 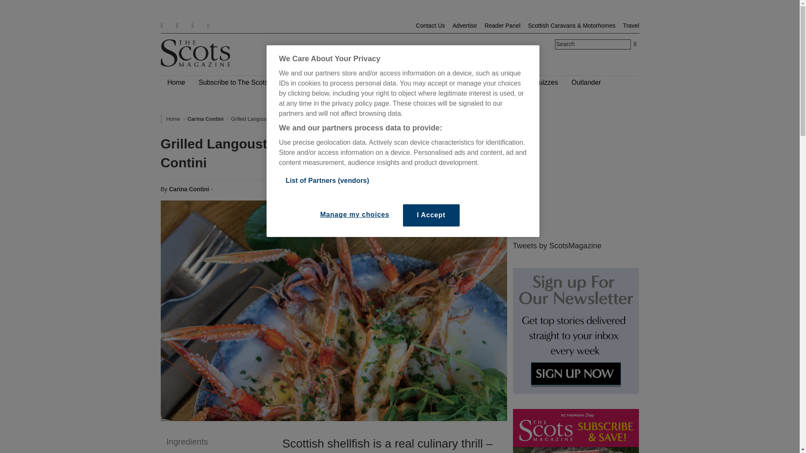 What do you see at coordinates (631, 25) in the screenshot?
I see `Travel` at bounding box center [631, 25].